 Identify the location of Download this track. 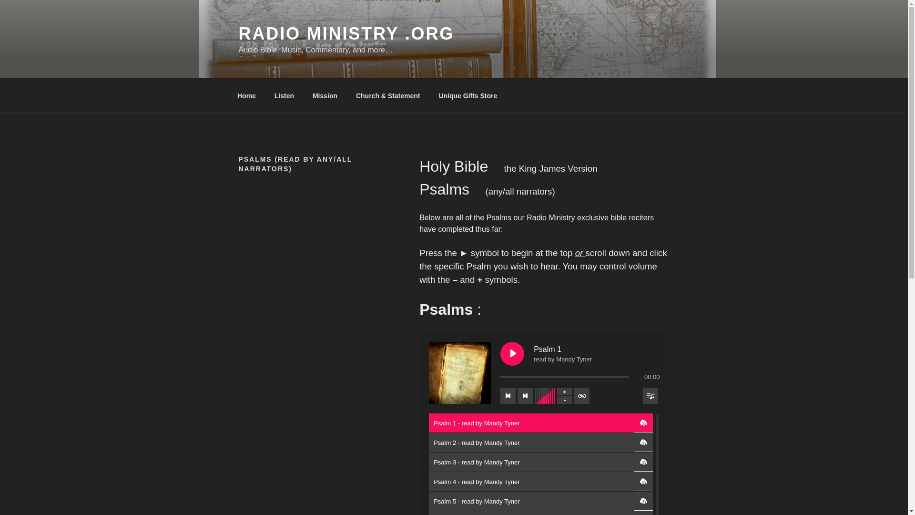
(643, 482).